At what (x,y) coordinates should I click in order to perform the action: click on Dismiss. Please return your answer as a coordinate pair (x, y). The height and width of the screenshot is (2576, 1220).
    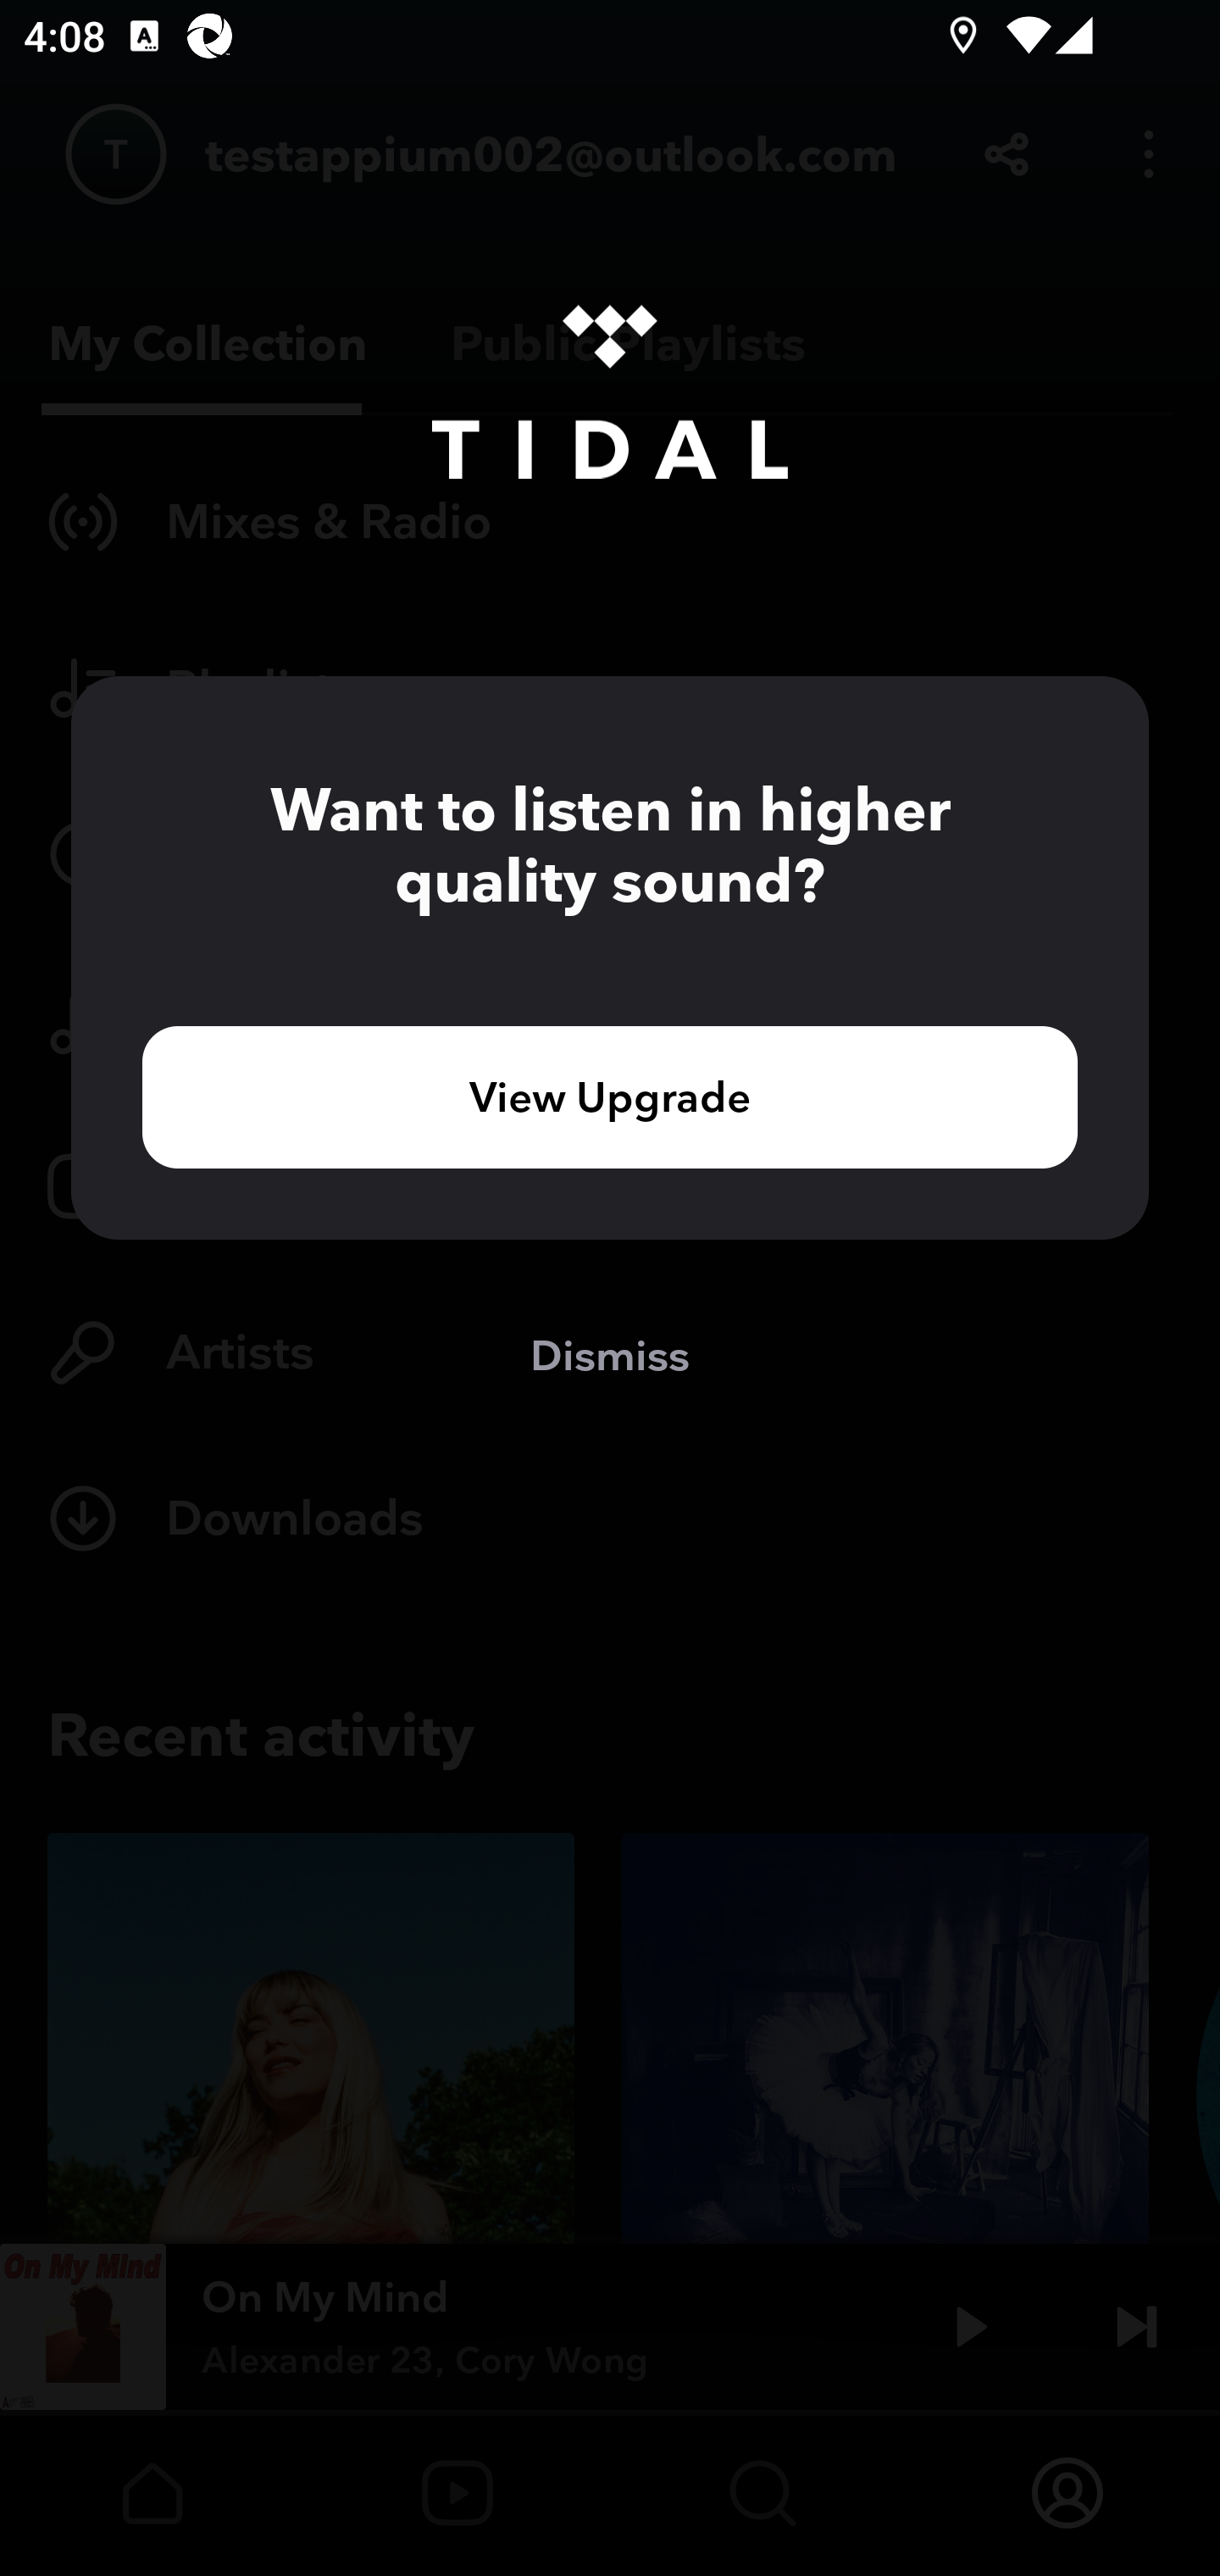
    Looking at the image, I should click on (610, 1354).